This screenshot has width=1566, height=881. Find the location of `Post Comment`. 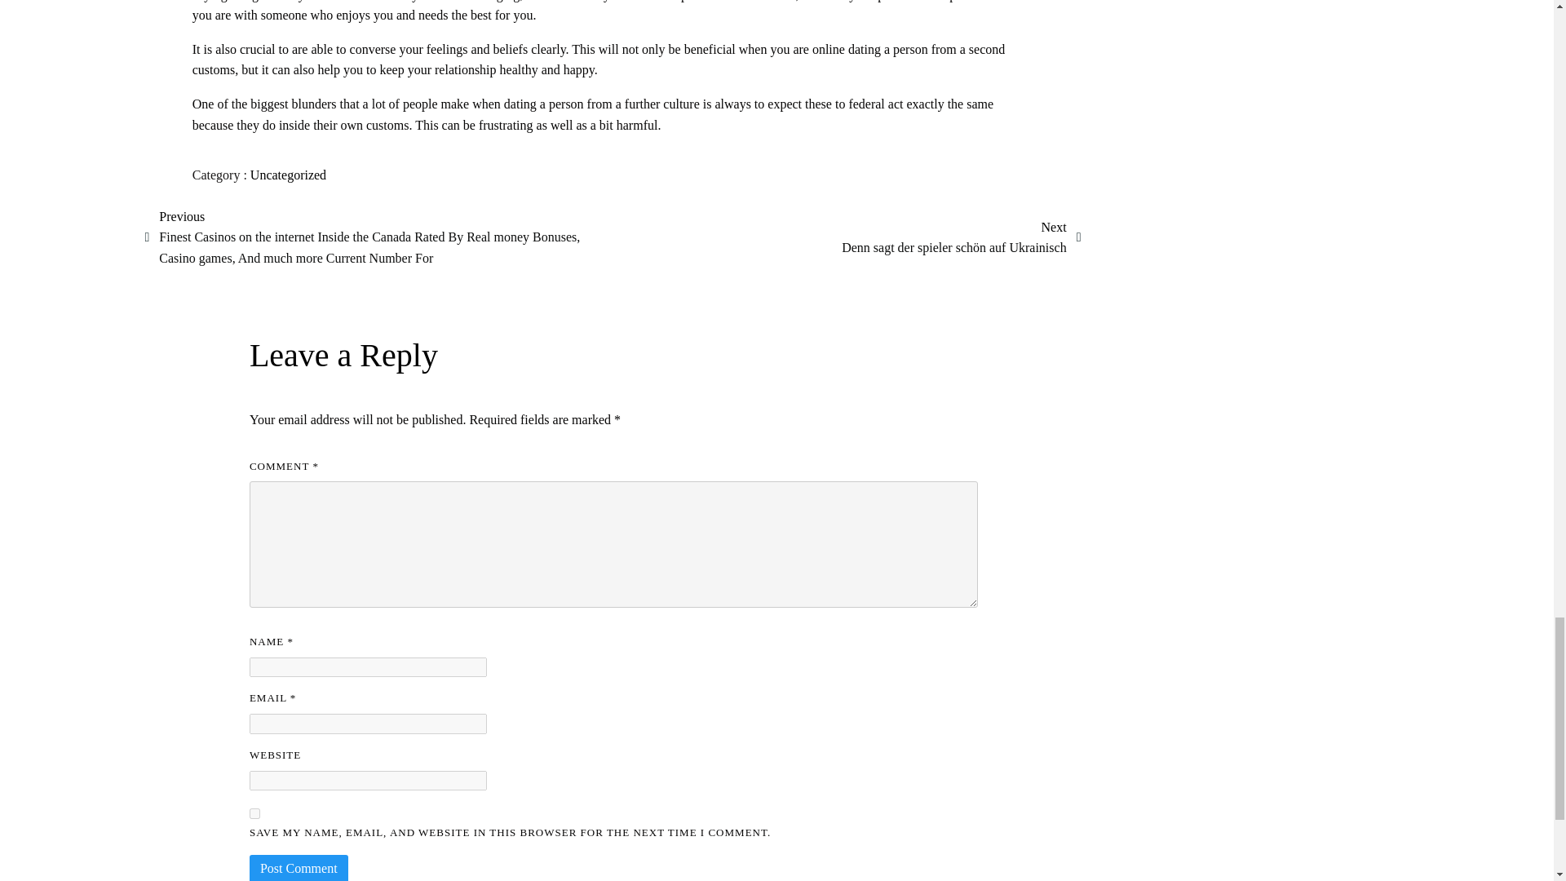

Post Comment is located at coordinates (299, 868).